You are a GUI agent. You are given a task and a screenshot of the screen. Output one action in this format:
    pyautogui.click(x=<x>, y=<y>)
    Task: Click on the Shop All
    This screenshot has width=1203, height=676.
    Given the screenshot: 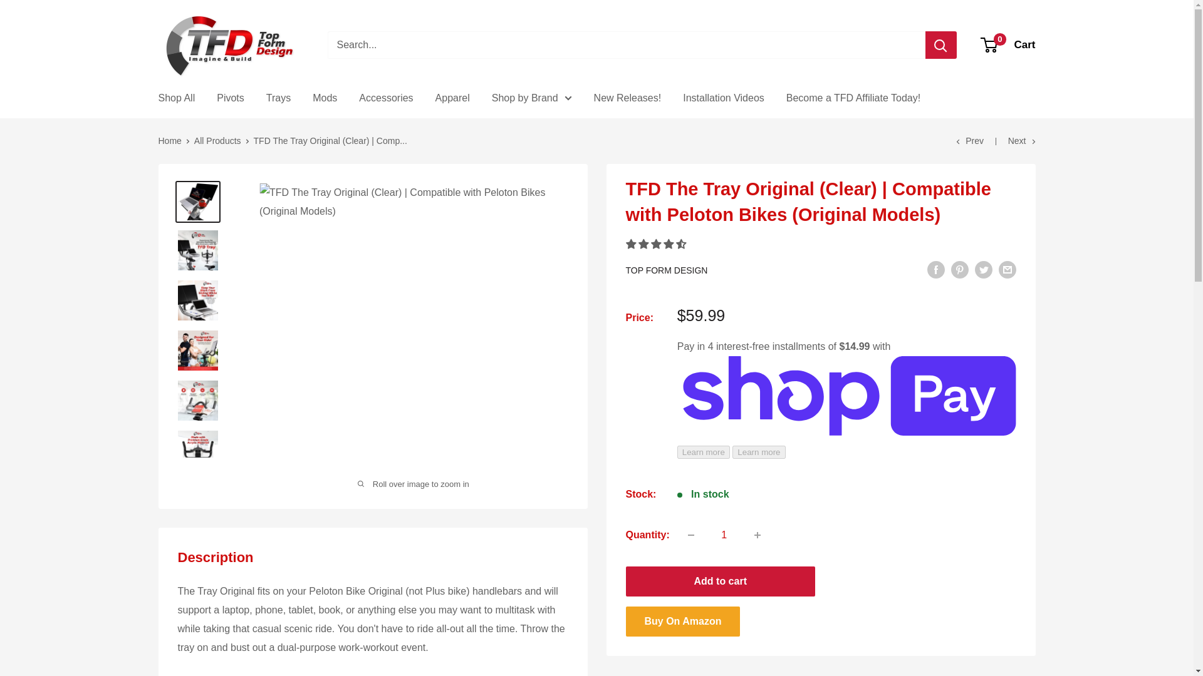 What is the action you would take?
    pyautogui.click(x=176, y=98)
    